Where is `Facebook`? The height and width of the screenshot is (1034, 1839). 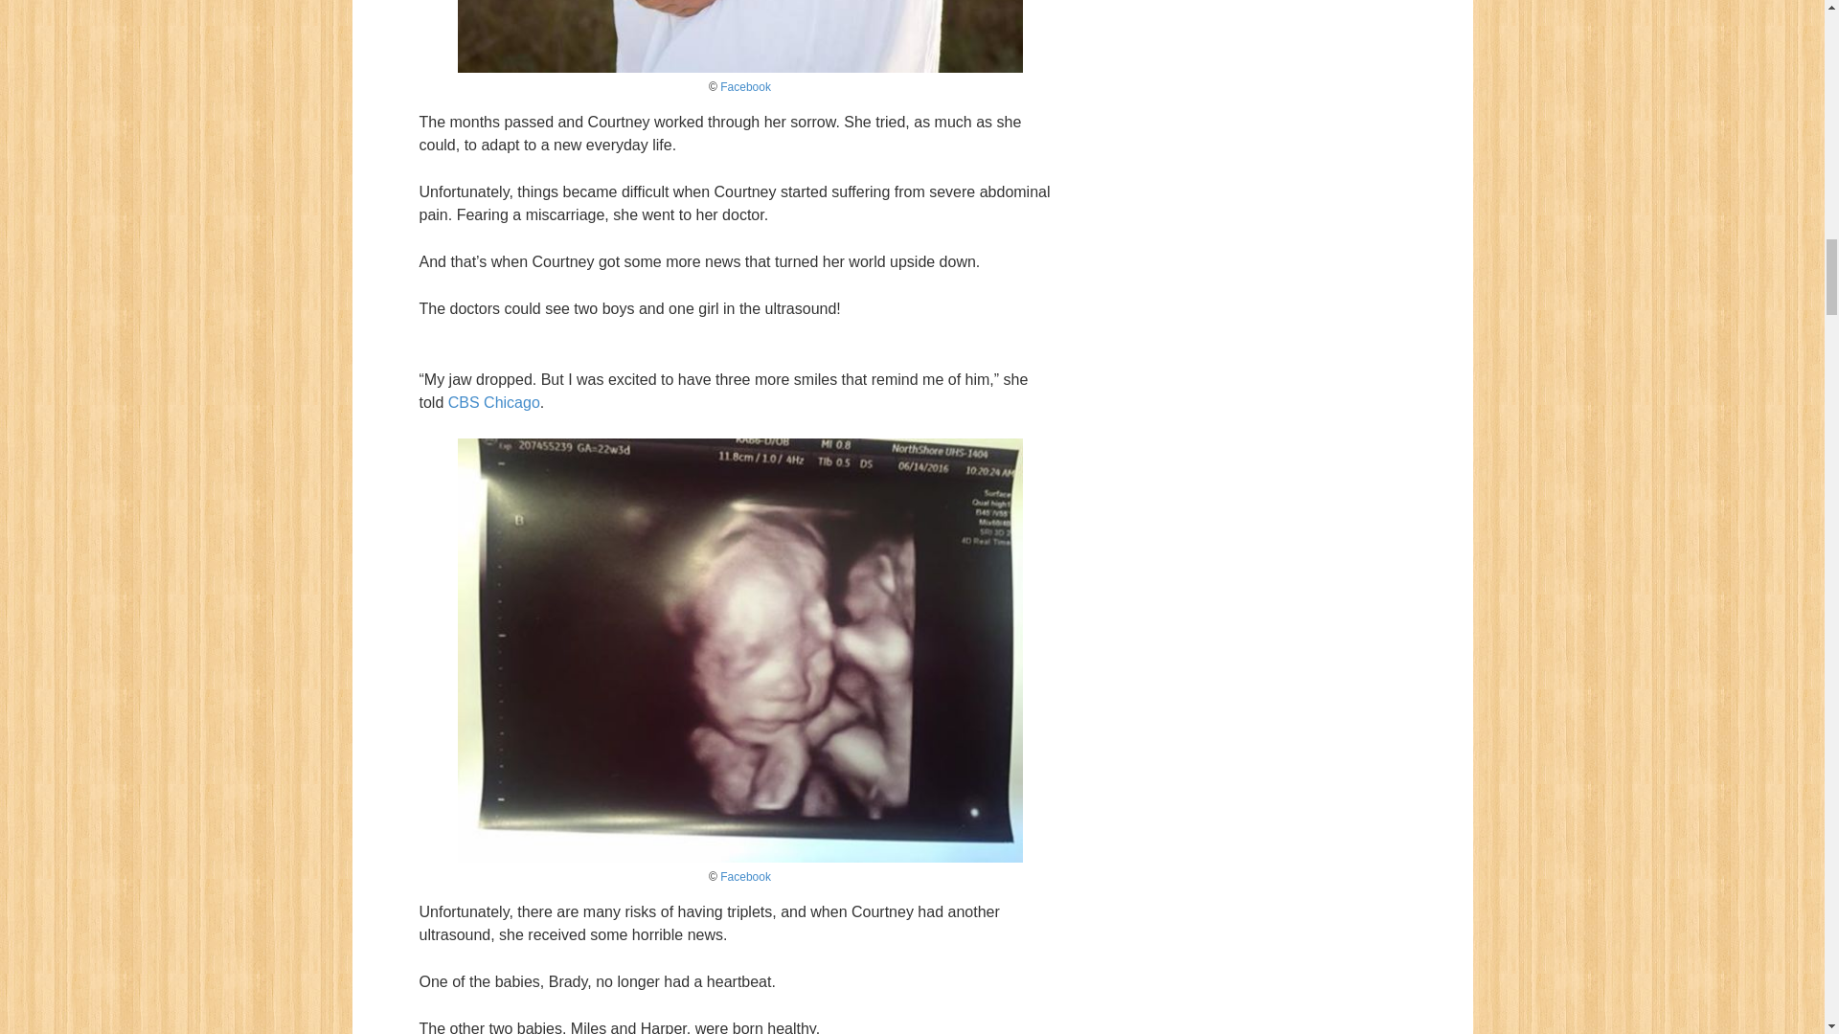
Facebook is located at coordinates (745, 877).